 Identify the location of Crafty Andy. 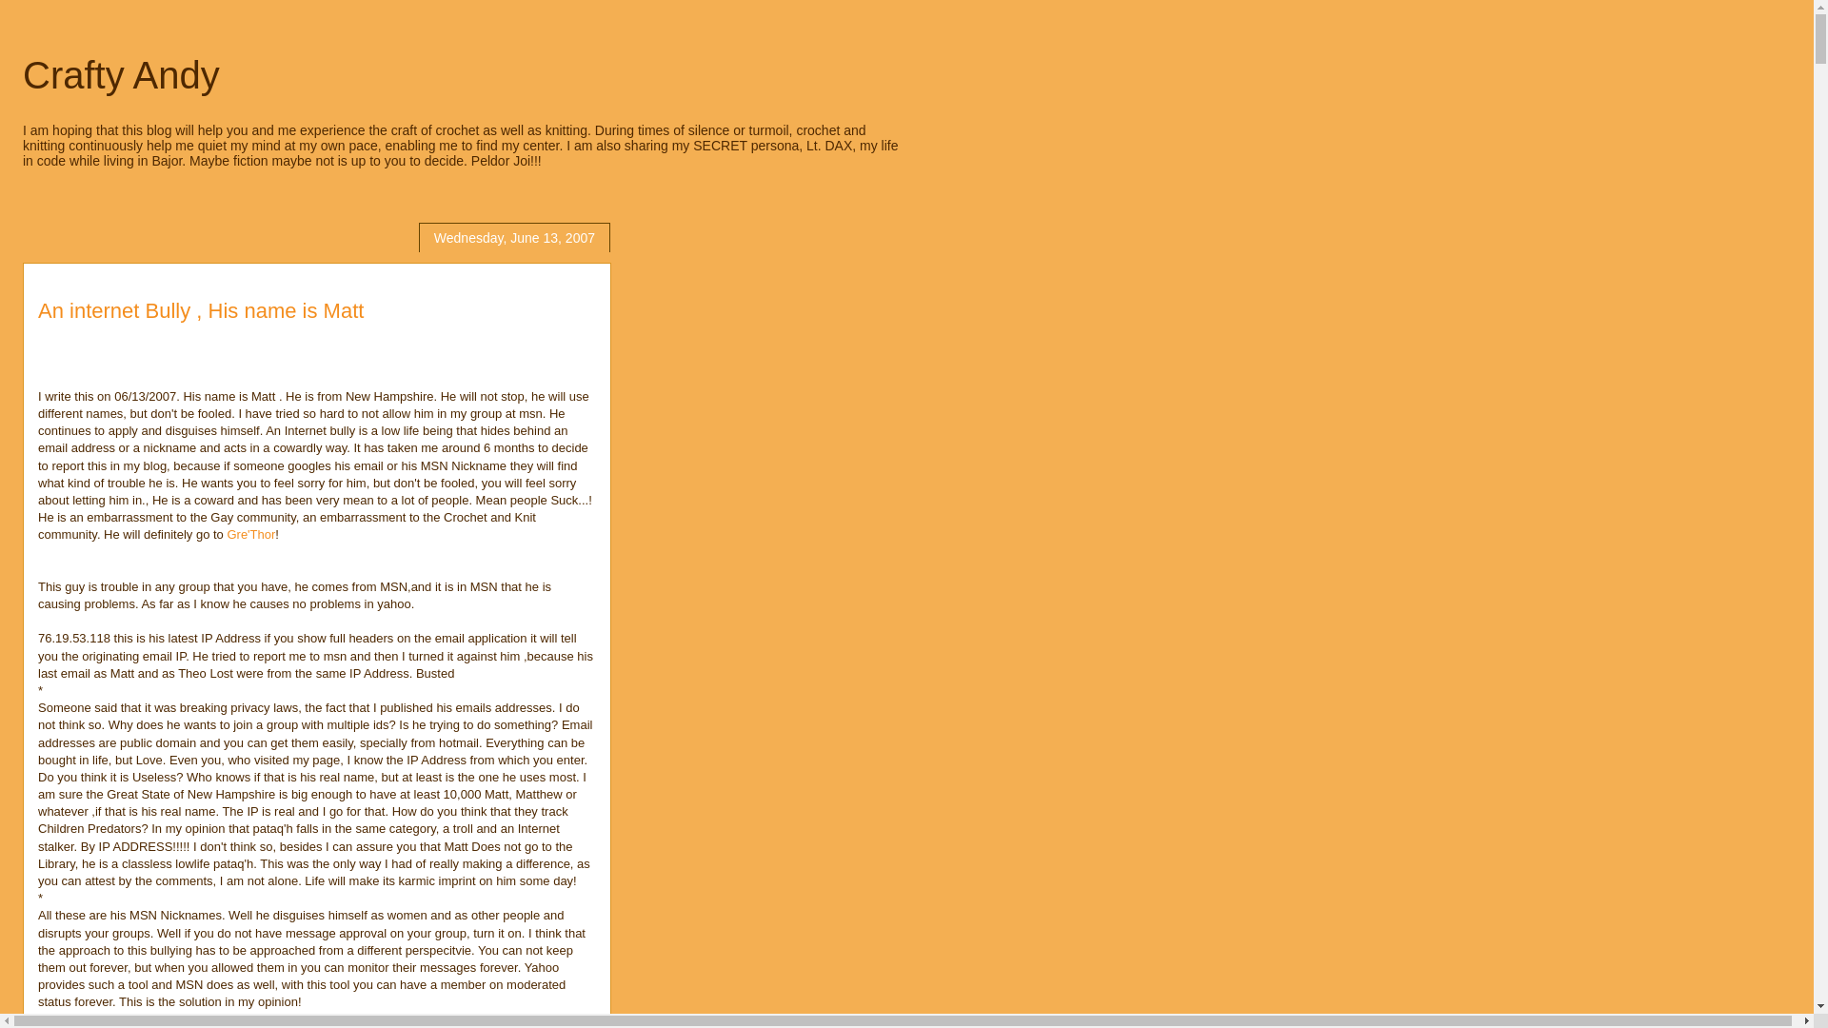
(120, 75).